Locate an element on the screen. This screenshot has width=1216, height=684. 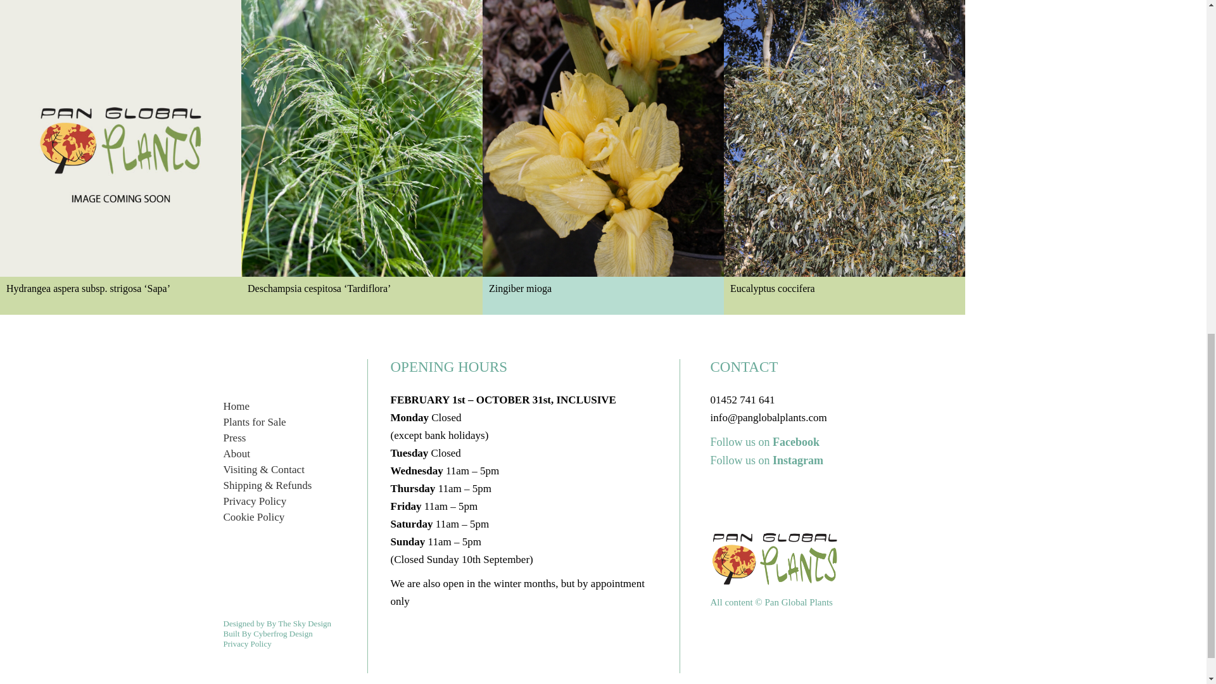
Plants for Sale is located at coordinates (254, 422).